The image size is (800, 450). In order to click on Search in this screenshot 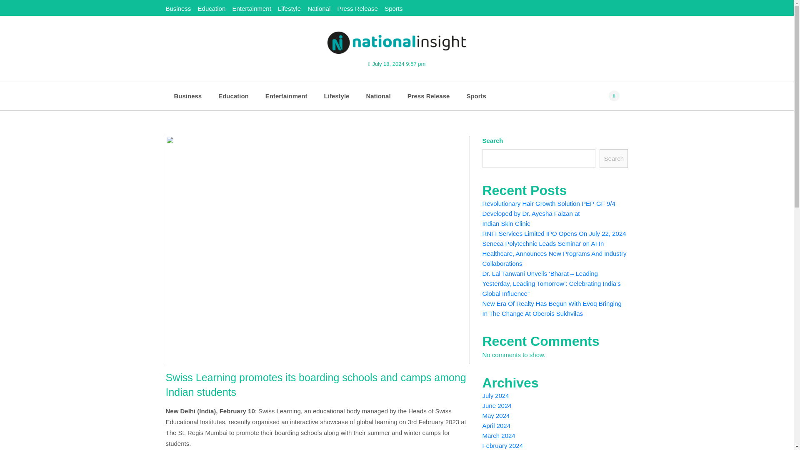, I will do `click(613, 158)`.